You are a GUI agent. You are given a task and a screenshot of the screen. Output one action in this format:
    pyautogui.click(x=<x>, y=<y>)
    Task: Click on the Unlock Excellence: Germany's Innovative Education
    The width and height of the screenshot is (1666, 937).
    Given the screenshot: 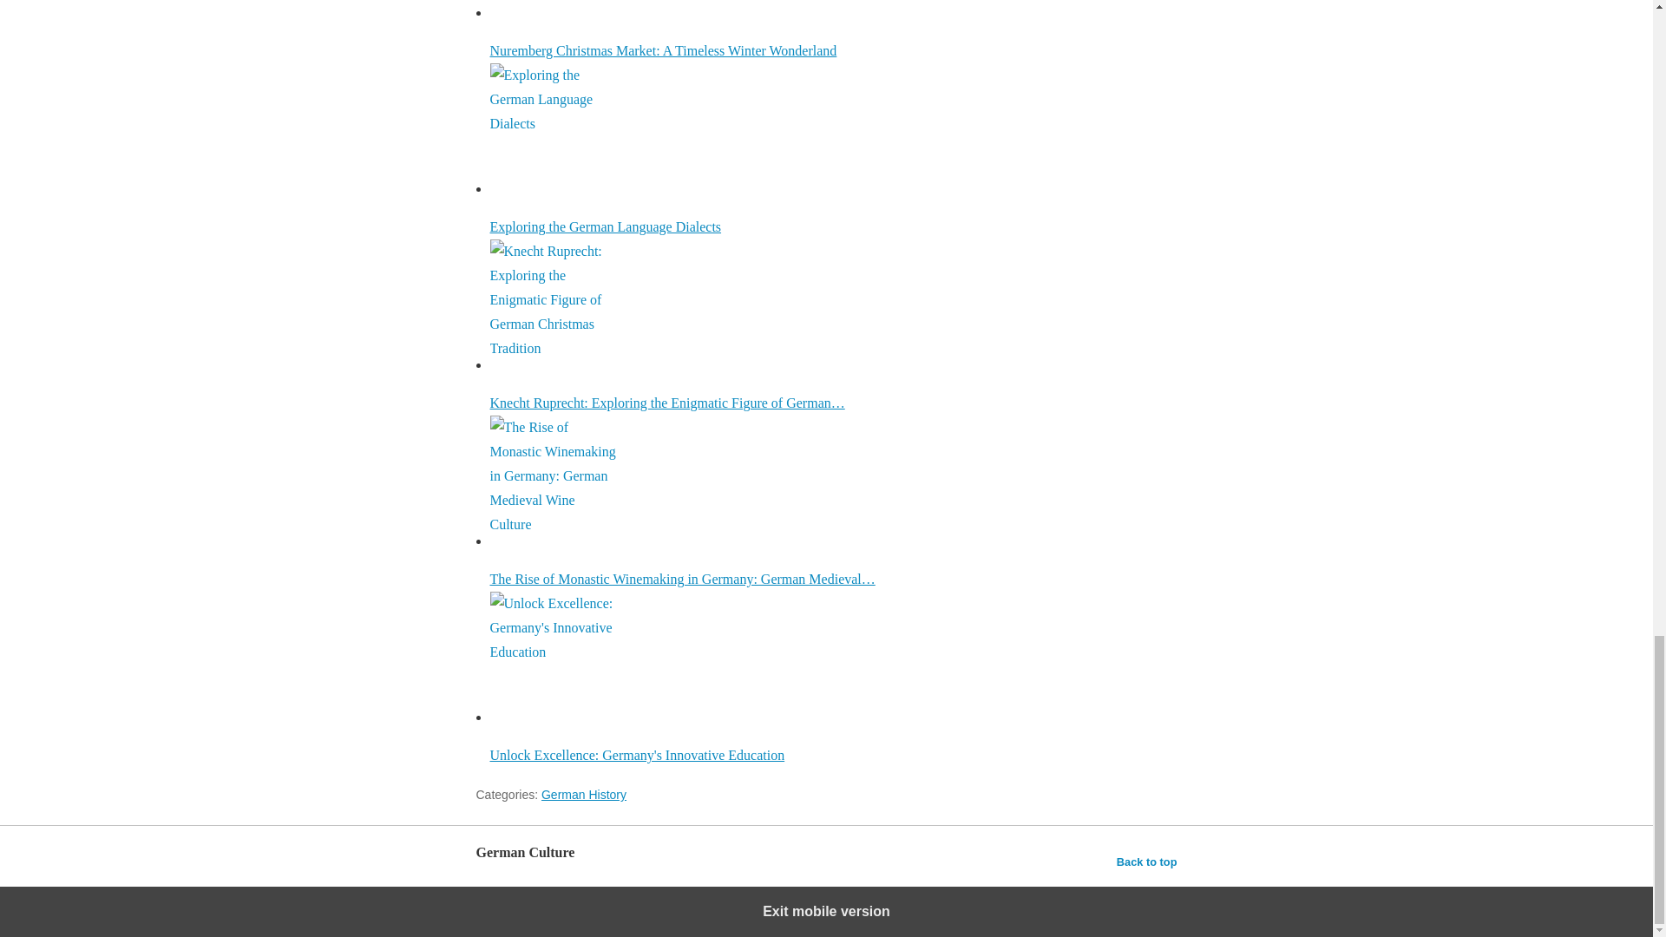 What is the action you would take?
    pyautogui.click(x=554, y=656)
    